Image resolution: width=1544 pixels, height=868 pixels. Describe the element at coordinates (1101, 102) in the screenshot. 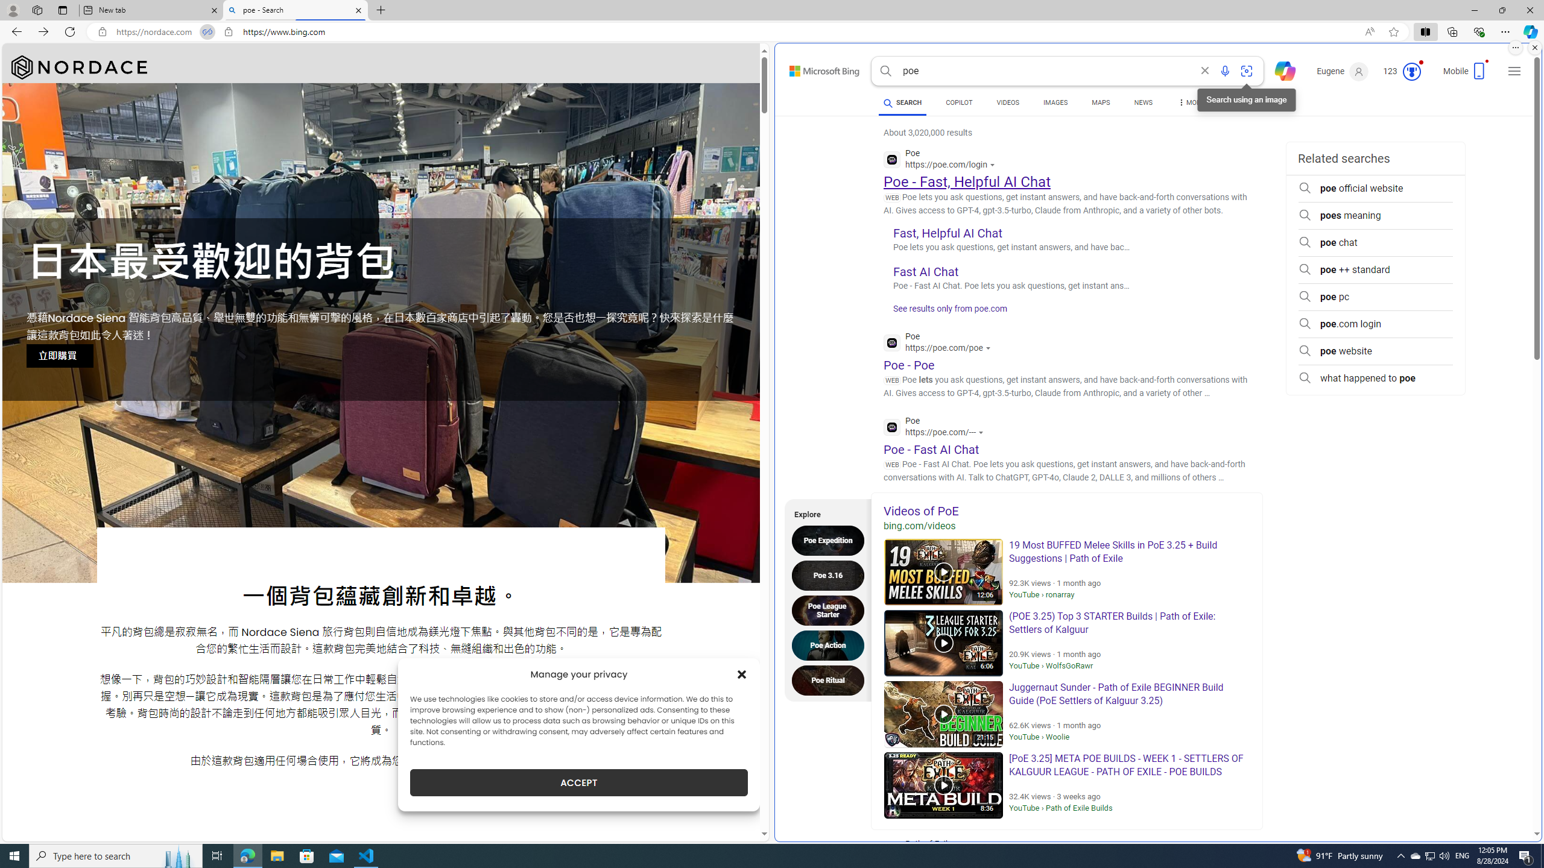

I see `MAPS` at that location.